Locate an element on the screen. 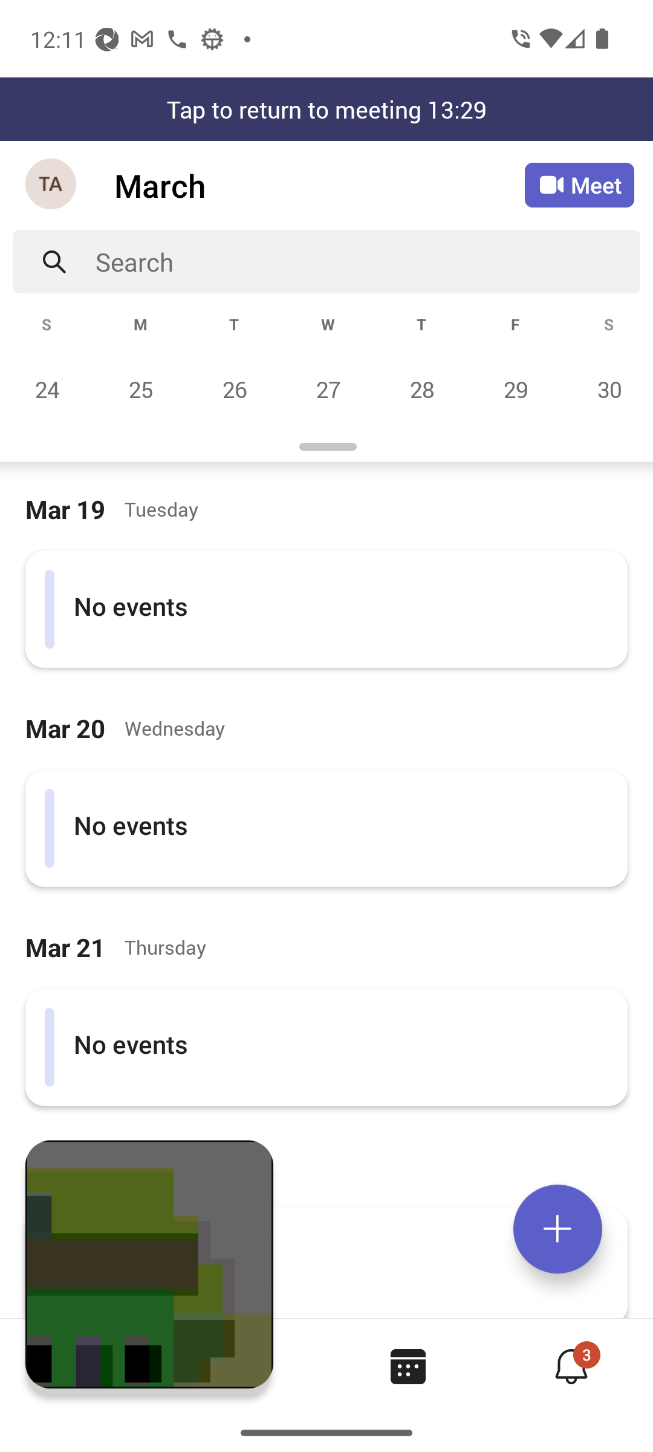 This screenshot has width=653, height=1452. Tap to return to meeting 13:29 is located at coordinates (326, 109).